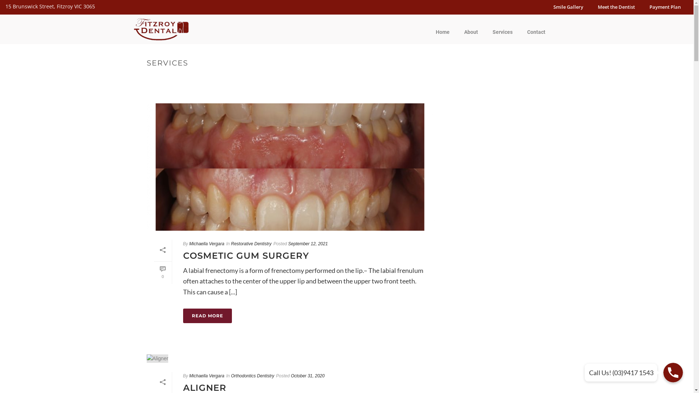 This screenshot has height=393, width=699. What do you see at coordinates (50, 7) in the screenshot?
I see `15 Brunswick Street, Fitzroy VIC 3065` at bounding box center [50, 7].